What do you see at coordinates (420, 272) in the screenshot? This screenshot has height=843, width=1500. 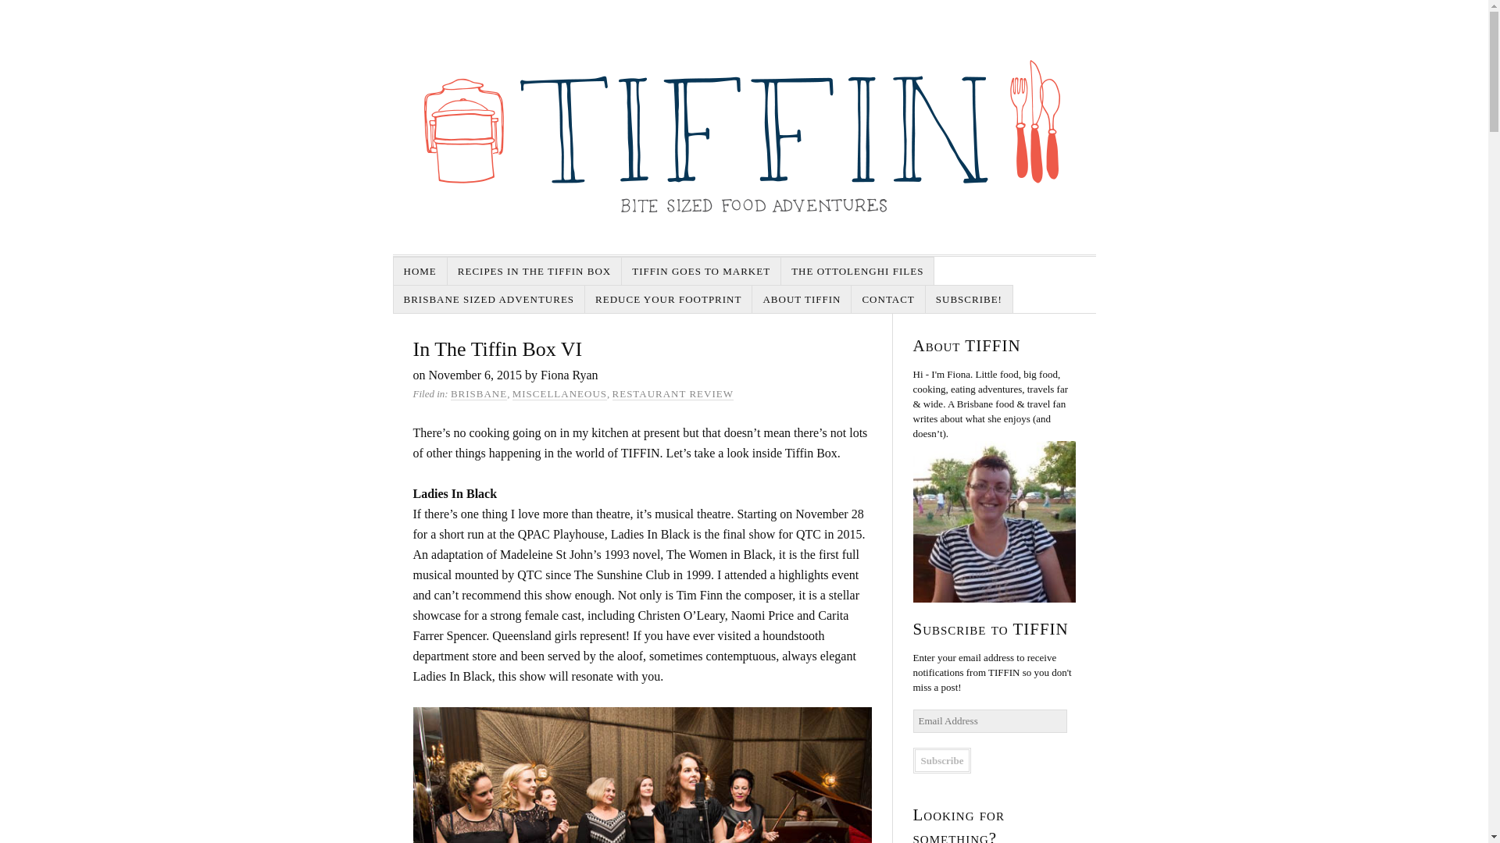 I see `HOME` at bounding box center [420, 272].